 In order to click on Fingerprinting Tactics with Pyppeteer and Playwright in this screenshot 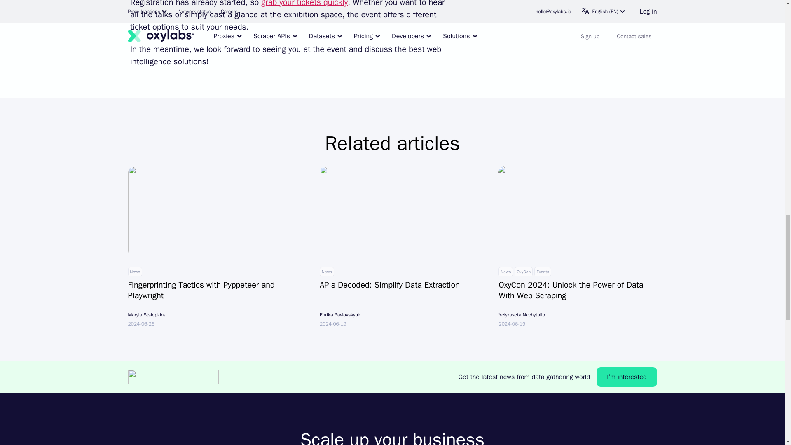, I will do `click(215, 292)`.